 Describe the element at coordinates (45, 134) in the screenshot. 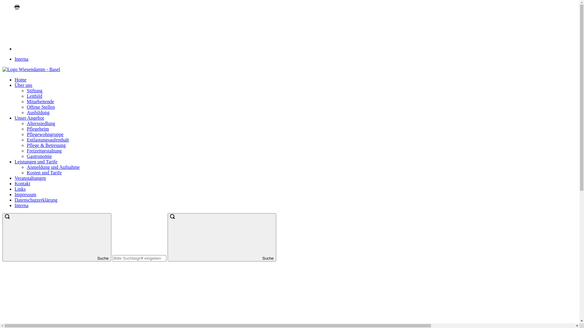

I see `Pflegewohngruppe` at that location.